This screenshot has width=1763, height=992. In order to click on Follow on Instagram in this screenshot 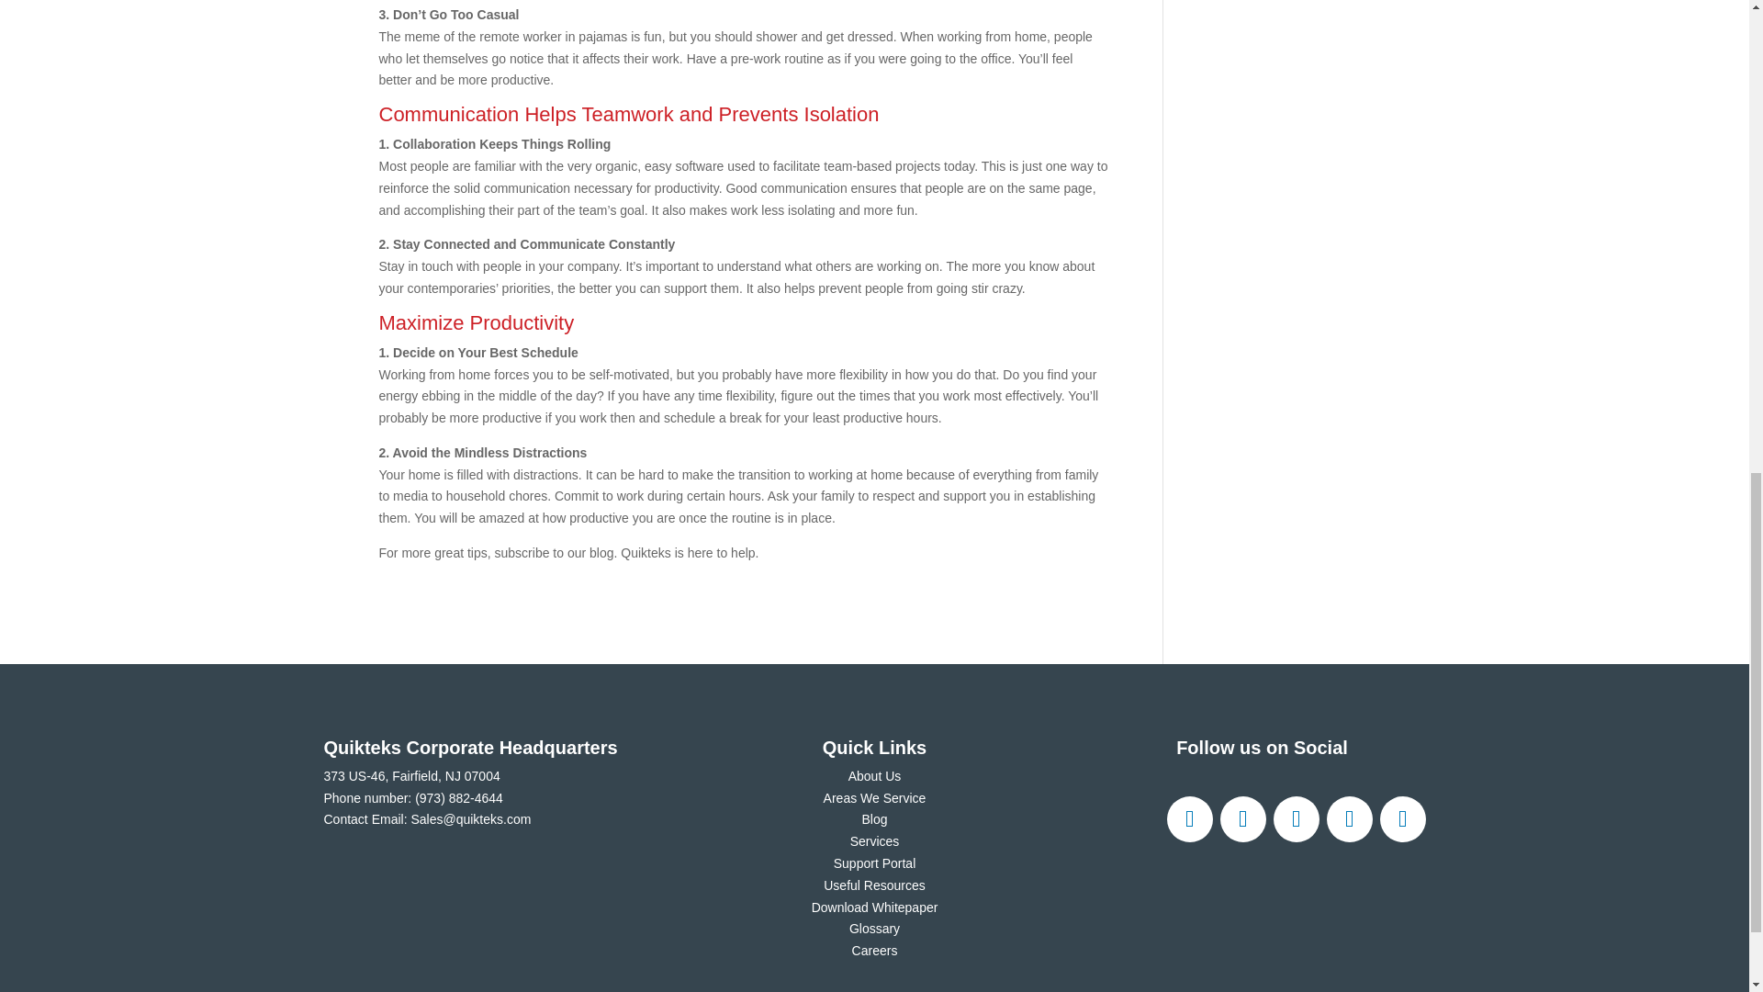, I will do `click(1296, 819)`.